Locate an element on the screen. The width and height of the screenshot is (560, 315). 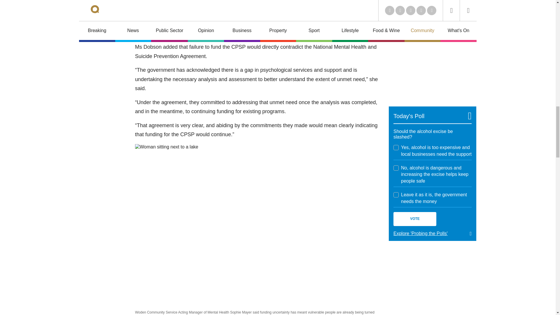
Zango Sales is located at coordinates (432, 61).